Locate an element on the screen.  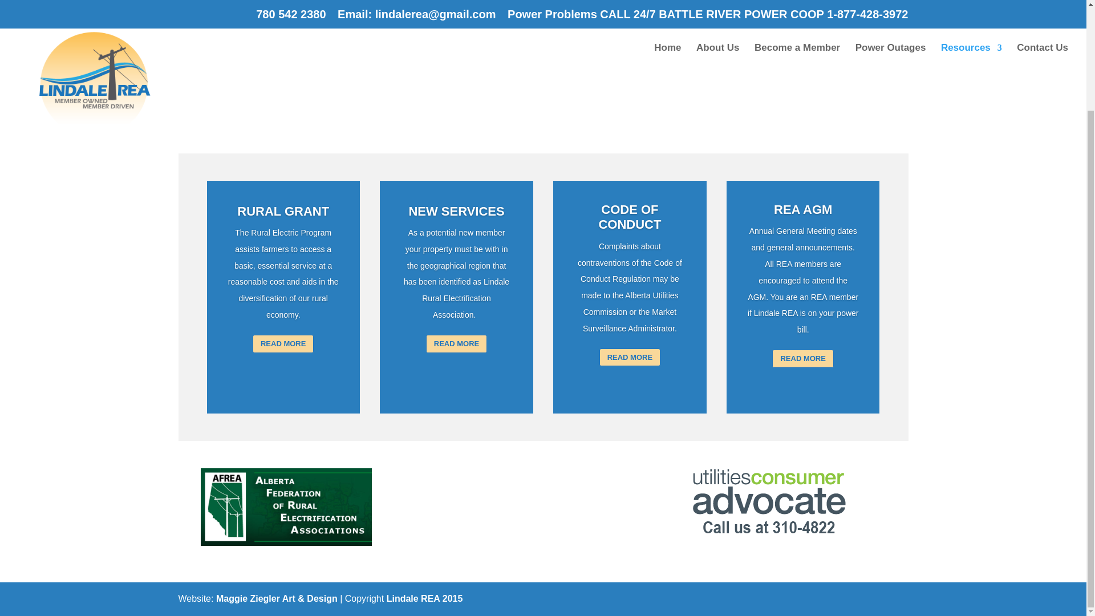
READ MORE is located at coordinates (802, 358).